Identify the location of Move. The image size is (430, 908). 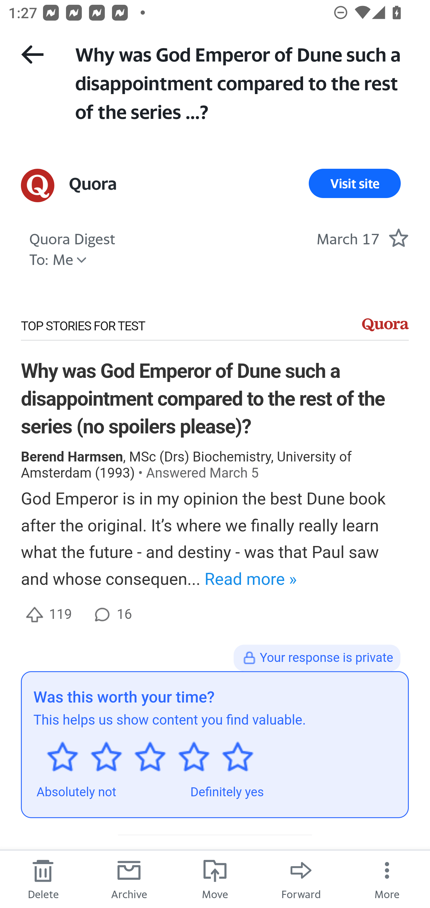
(215, 879).